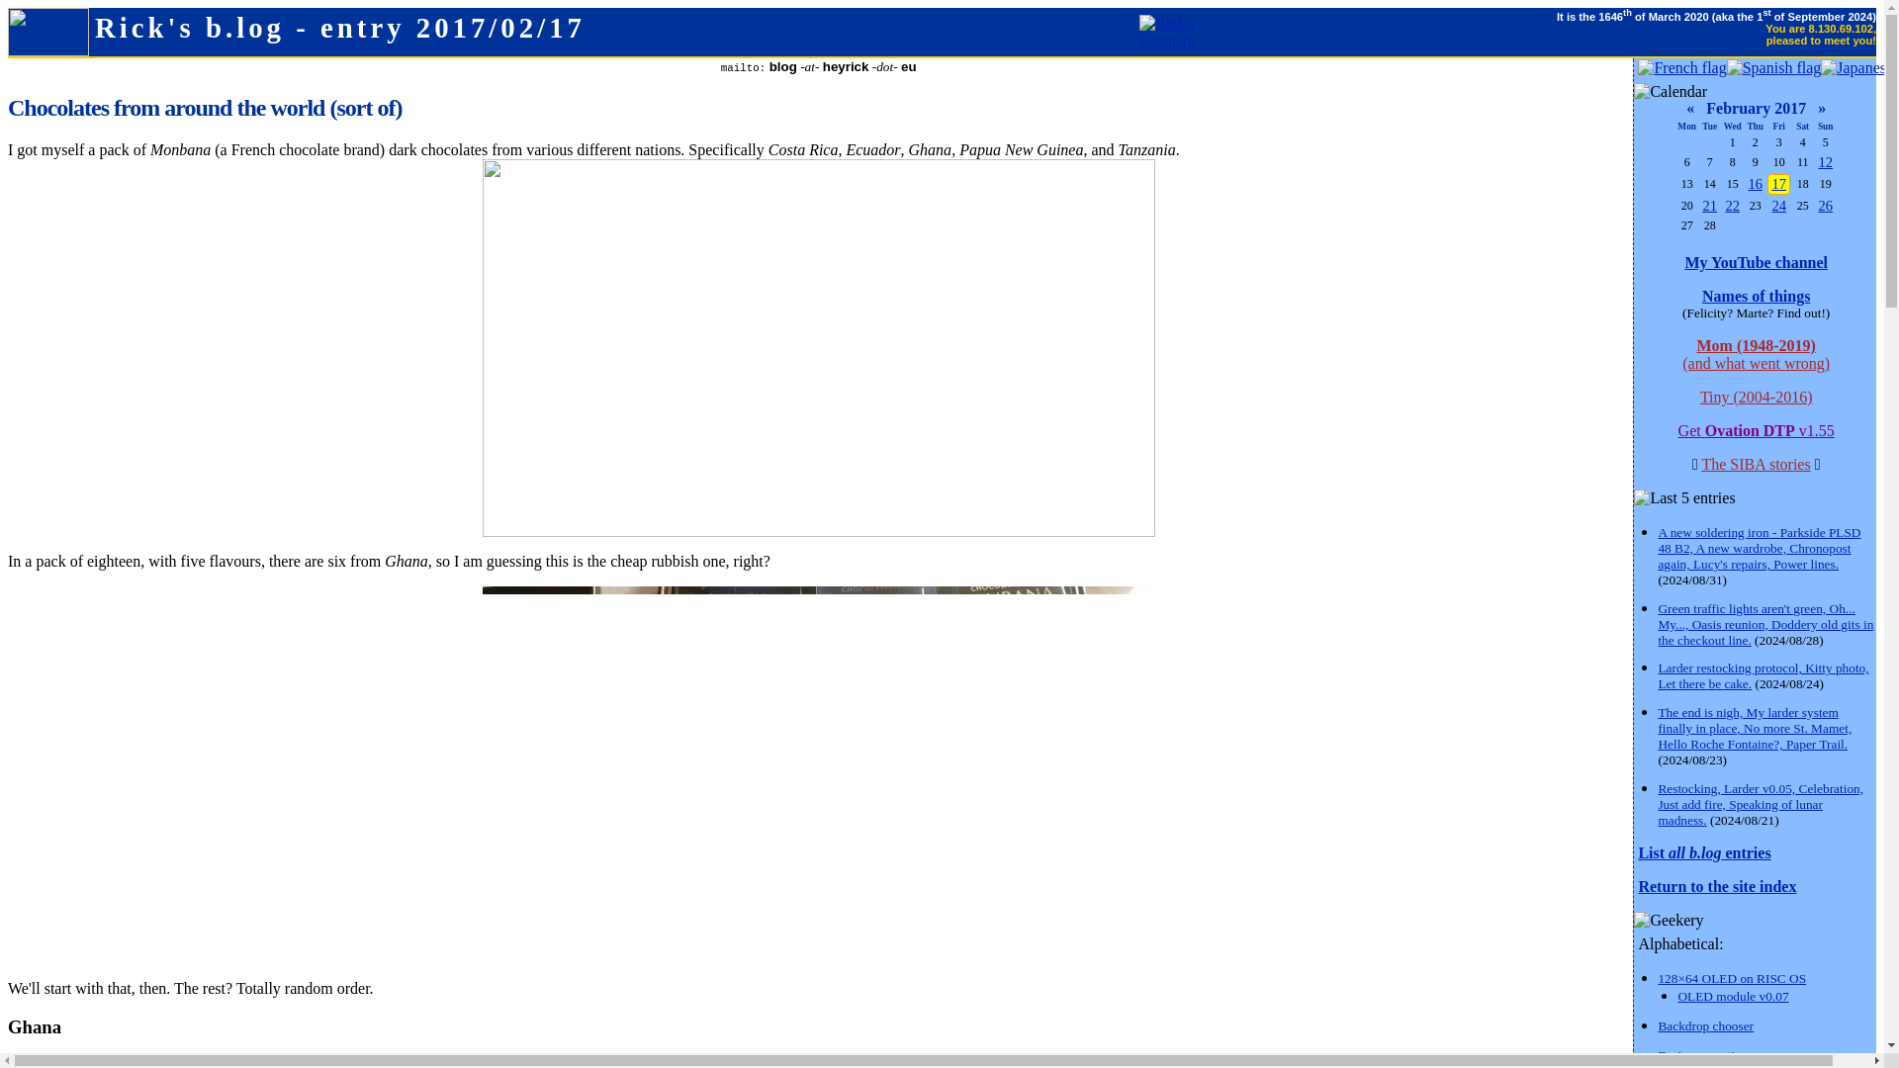 The image size is (1899, 1068). What do you see at coordinates (1703, 852) in the screenshot?
I see `List all b.log entries` at bounding box center [1703, 852].